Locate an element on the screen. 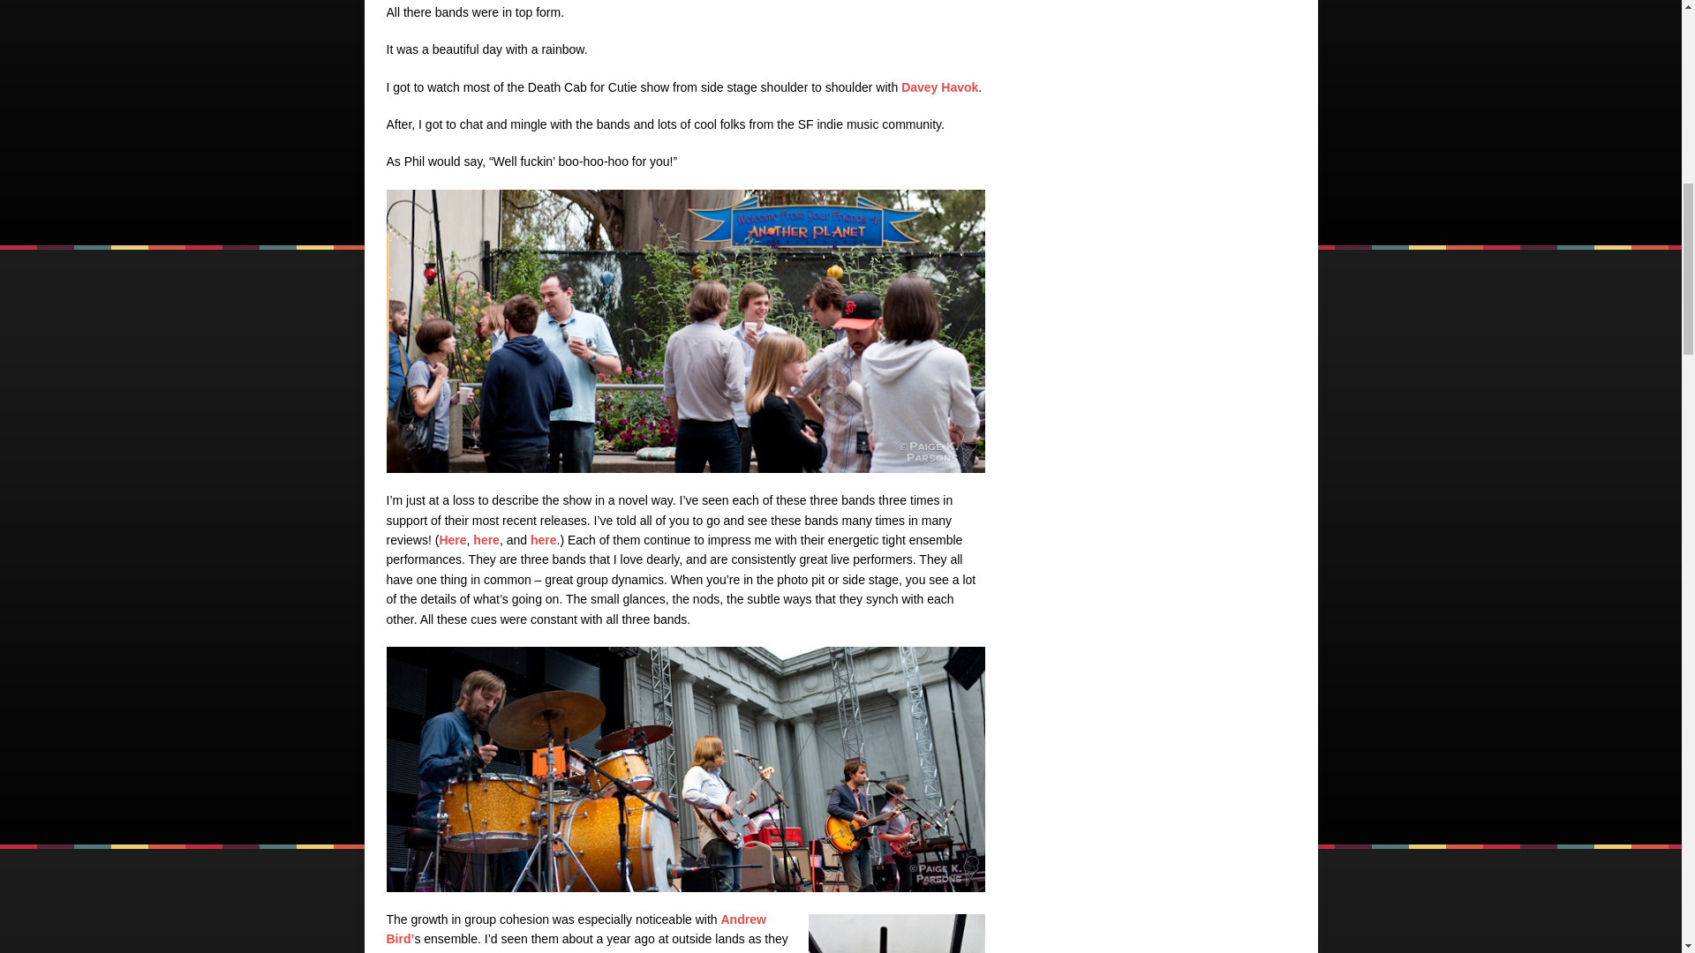 The height and width of the screenshot is (953, 1695). icm-andrew-bird-greek-07-11-09-0125 is located at coordinates (685, 769).